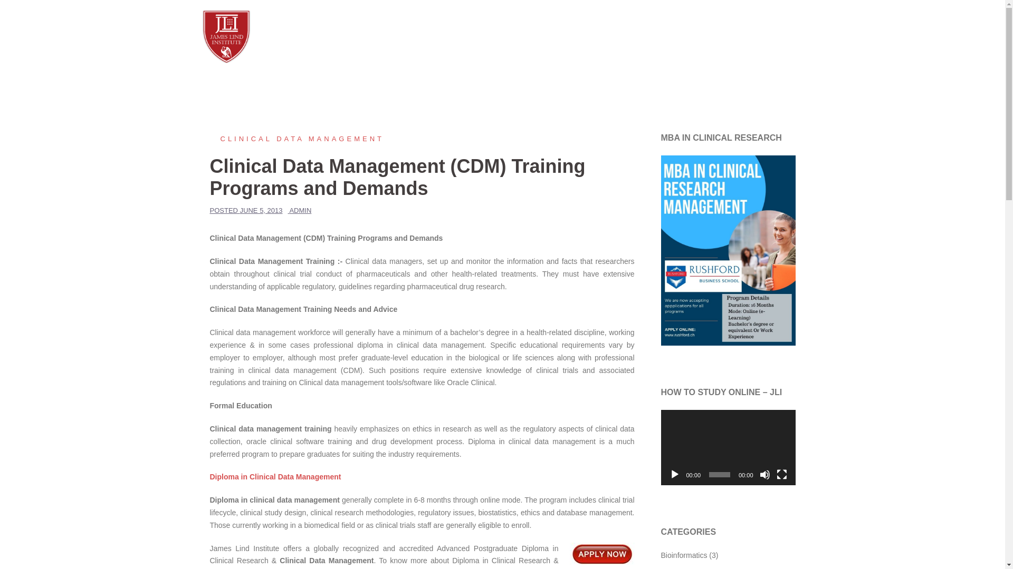  Describe the element at coordinates (782, 475) in the screenshot. I see `Fullscreen` at that location.